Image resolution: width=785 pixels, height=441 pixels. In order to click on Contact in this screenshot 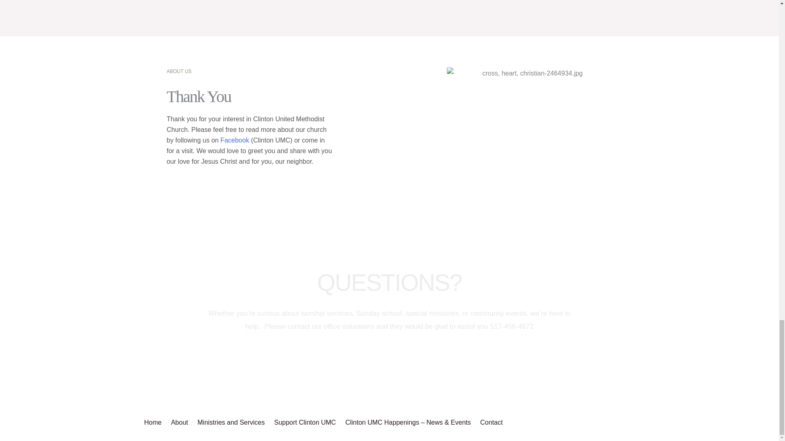, I will do `click(492, 422)`.